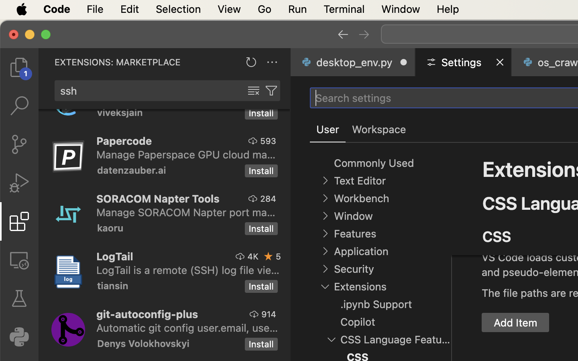  What do you see at coordinates (253, 256) in the screenshot?
I see `4K` at bounding box center [253, 256].